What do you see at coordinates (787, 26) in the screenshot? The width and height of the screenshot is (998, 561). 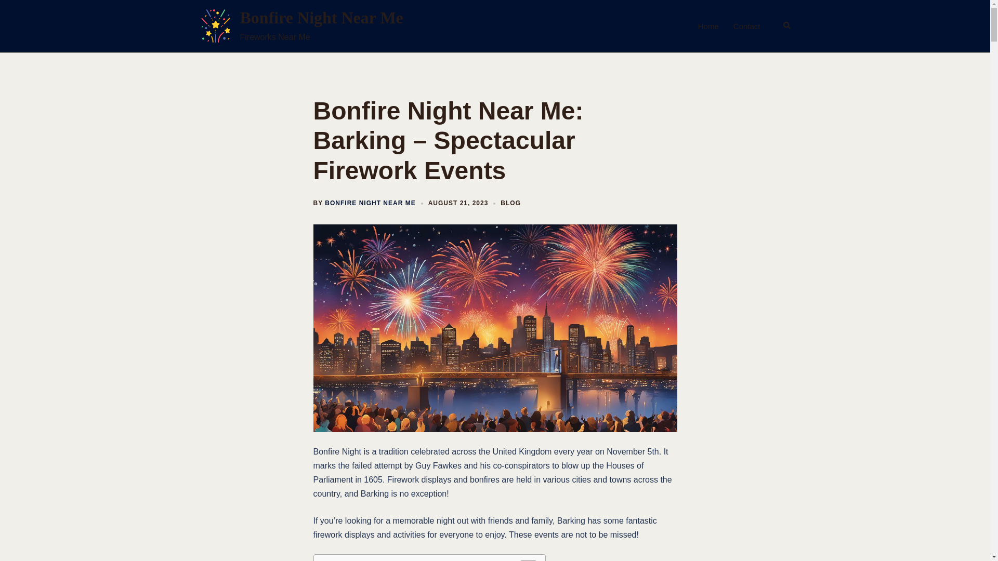 I see `Search` at bounding box center [787, 26].